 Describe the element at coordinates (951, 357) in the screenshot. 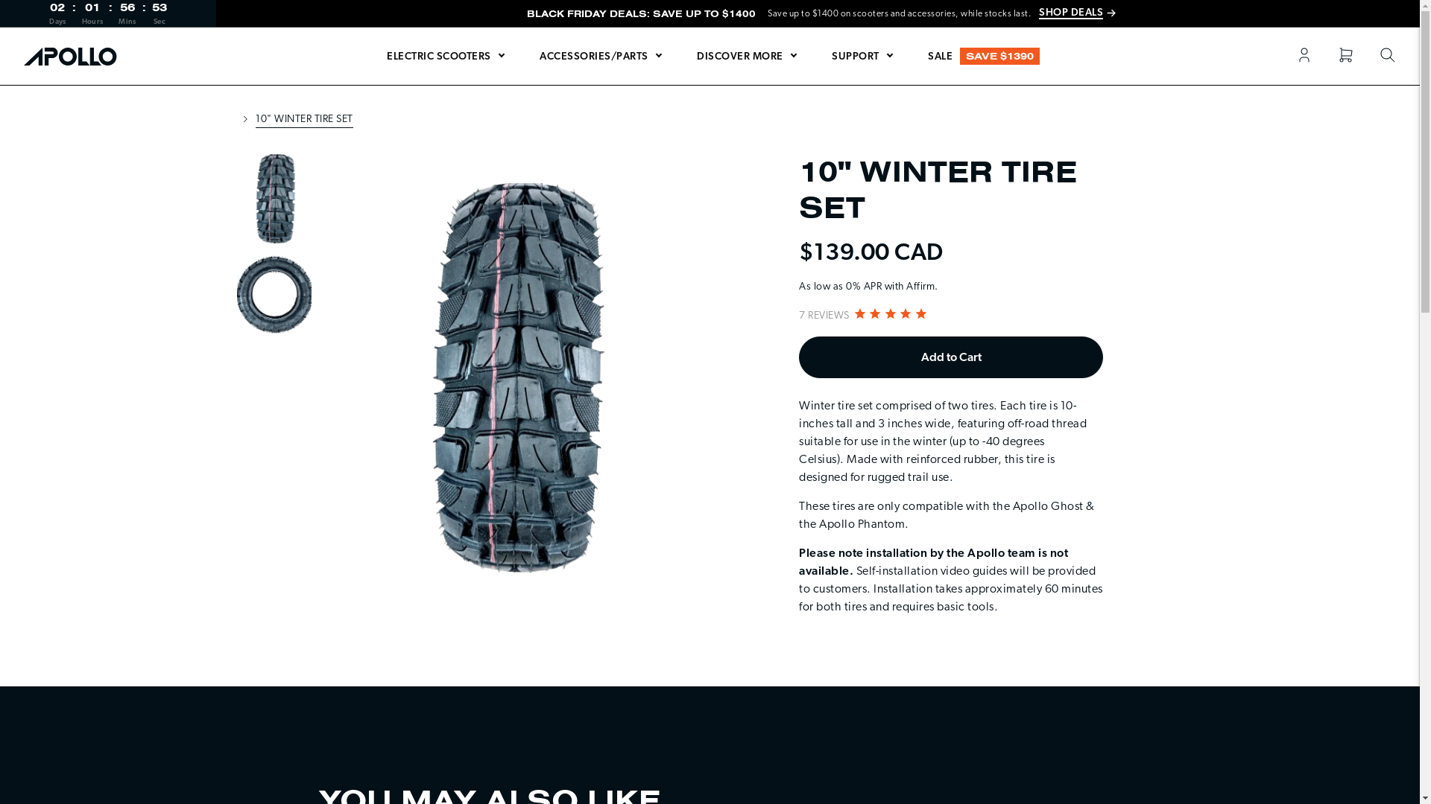

I see `Add to Cart` at that location.